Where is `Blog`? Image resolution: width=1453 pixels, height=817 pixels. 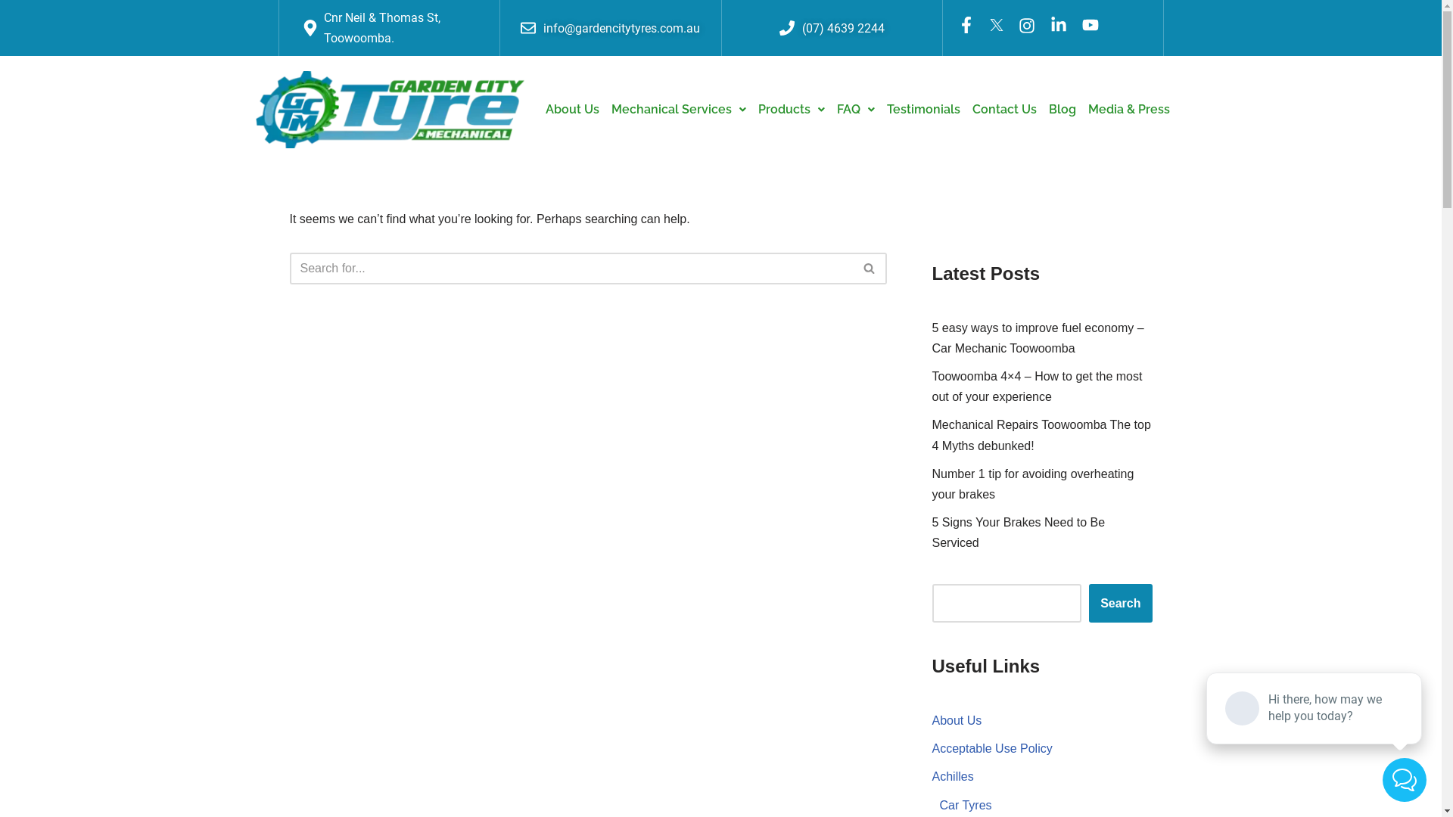
Blog is located at coordinates (1063, 110).